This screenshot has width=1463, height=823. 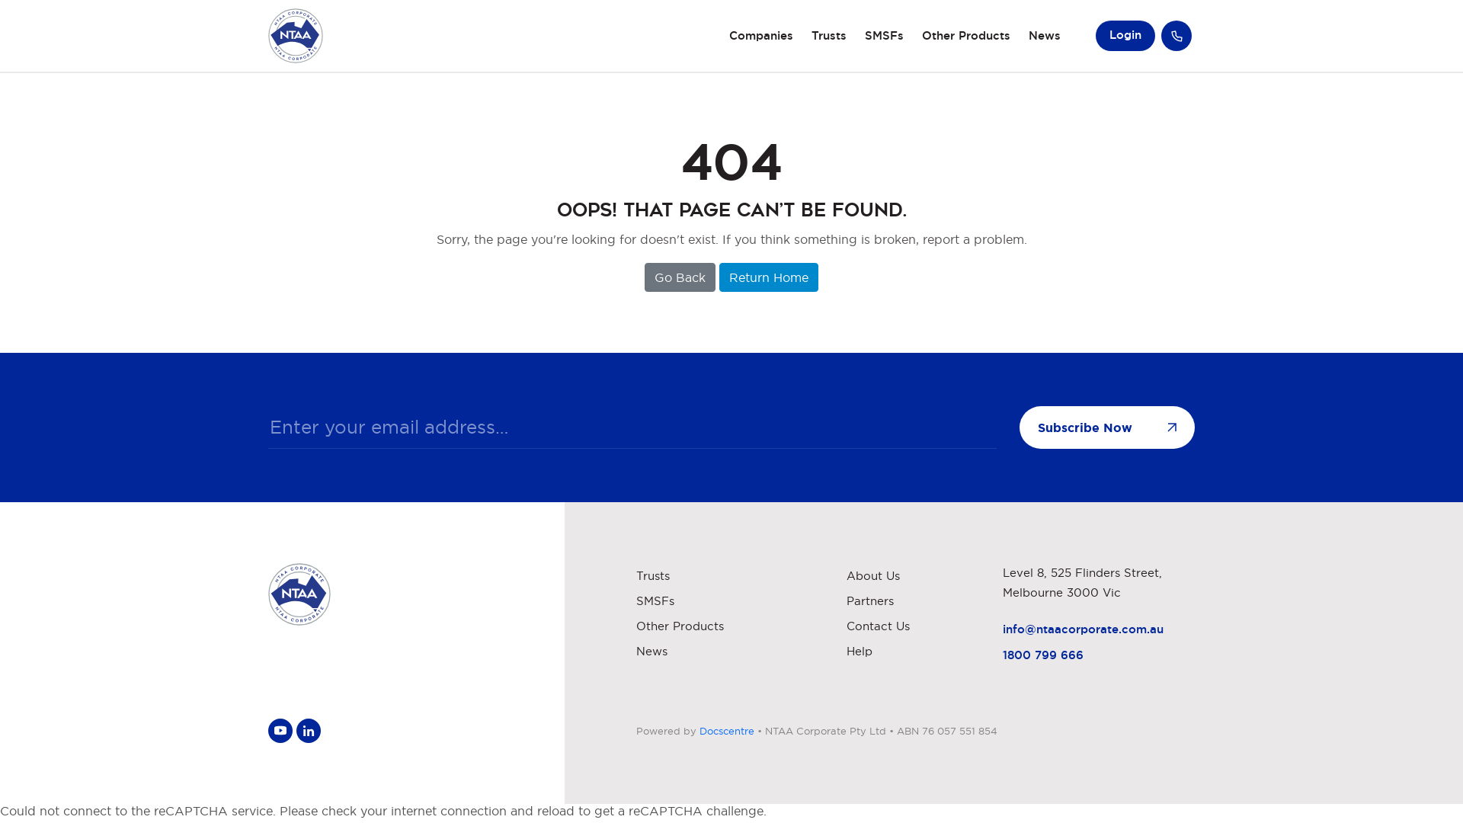 What do you see at coordinates (769, 277) in the screenshot?
I see `Return Home` at bounding box center [769, 277].